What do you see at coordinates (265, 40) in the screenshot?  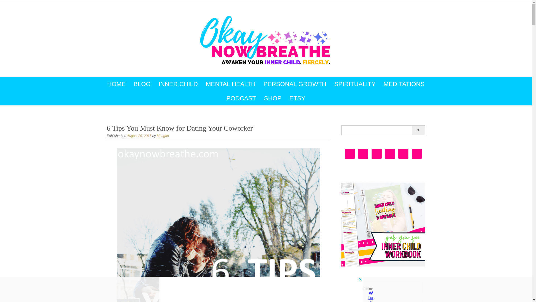 I see `Okay Now Breathe Awaken Your Inner Child. Fiercely.` at bounding box center [265, 40].